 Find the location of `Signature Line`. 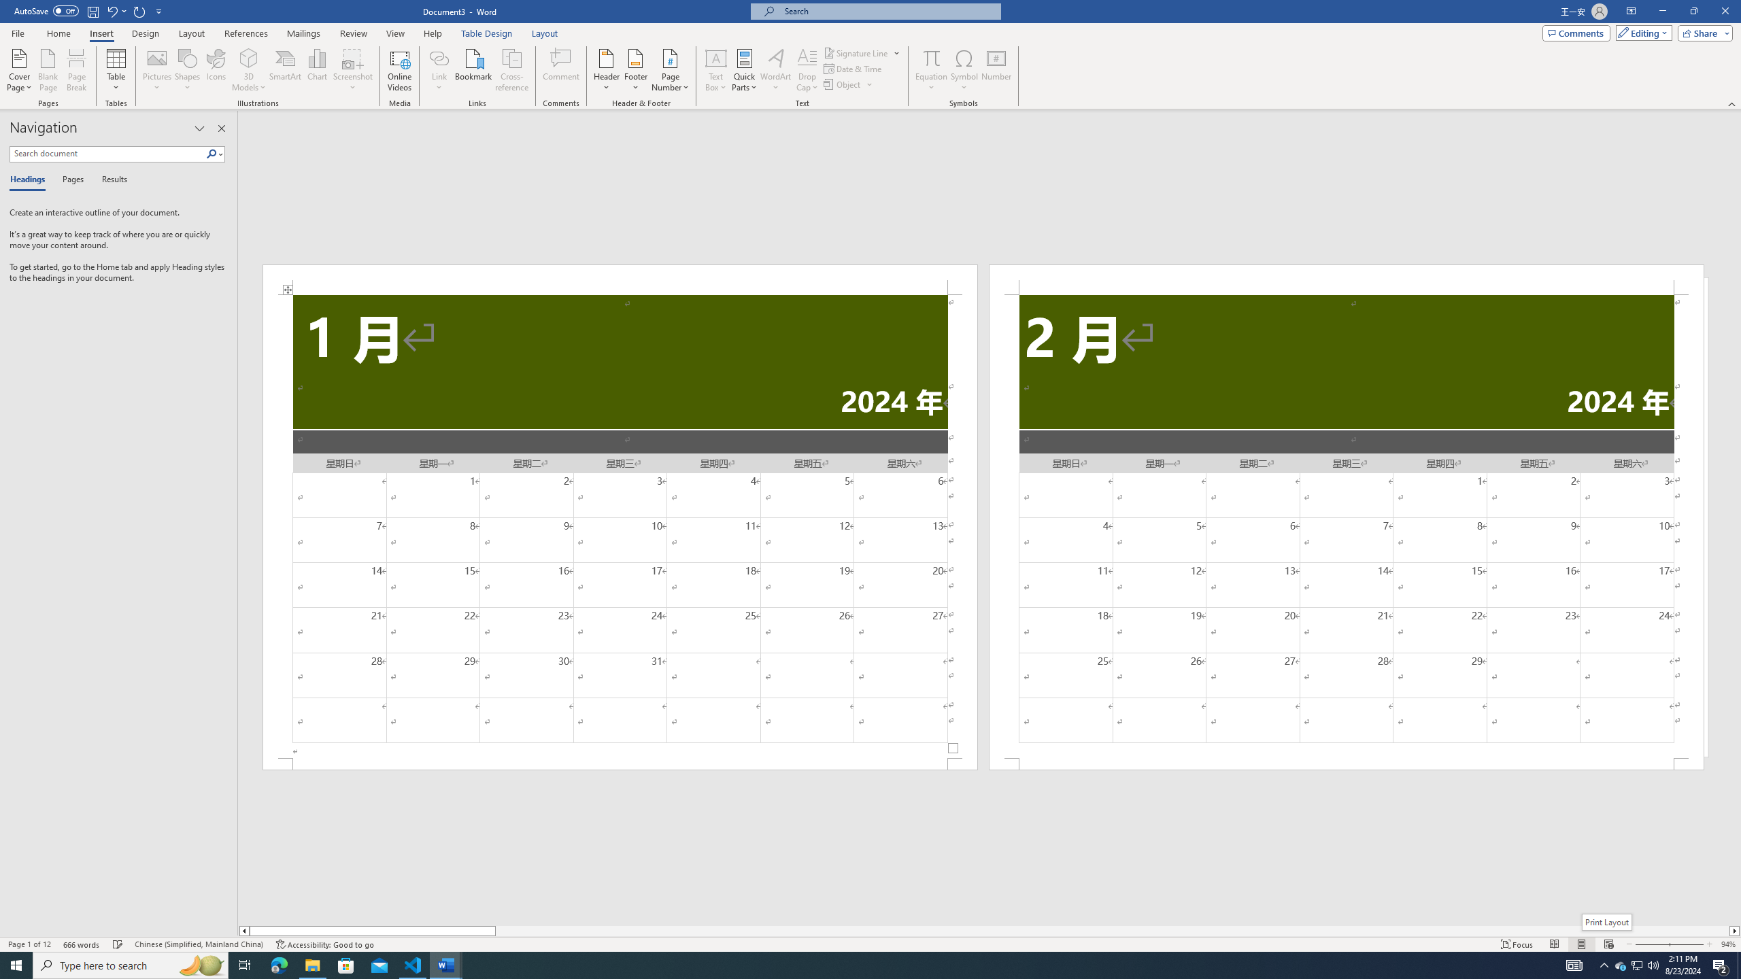

Signature Line is located at coordinates (856, 53).